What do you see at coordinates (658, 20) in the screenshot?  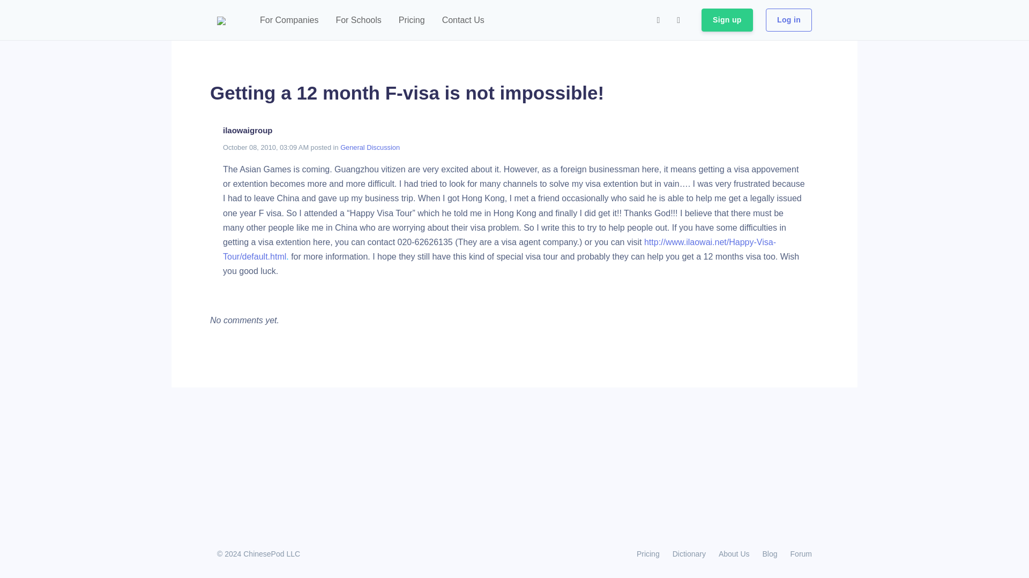 I see `Follow us on Instagram` at bounding box center [658, 20].